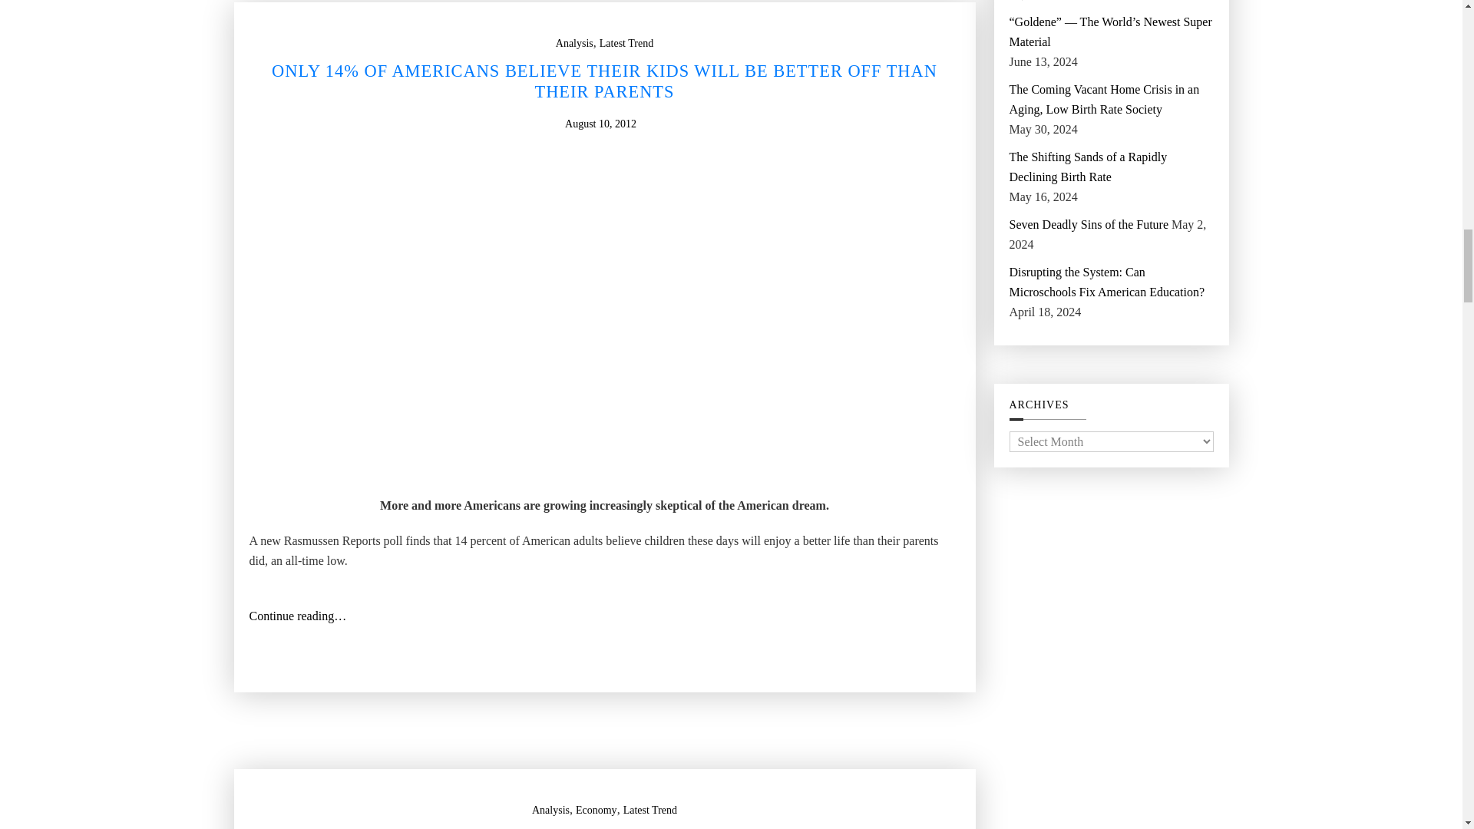  What do you see at coordinates (574, 44) in the screenshot?
I see `Analysis` at bounding box center [574, 44].